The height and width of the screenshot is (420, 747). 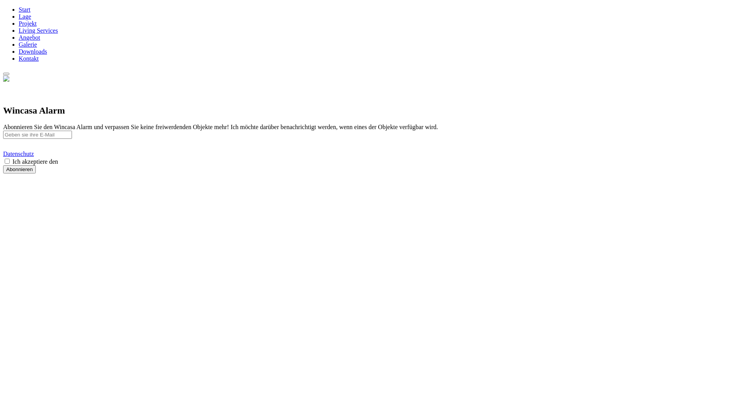 I want to click on Angebot, so click(x=30, y=37).